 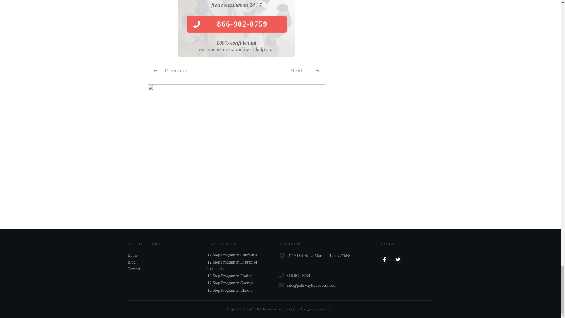 I want to click on 866-902-0759, so click(x=236, y=24).